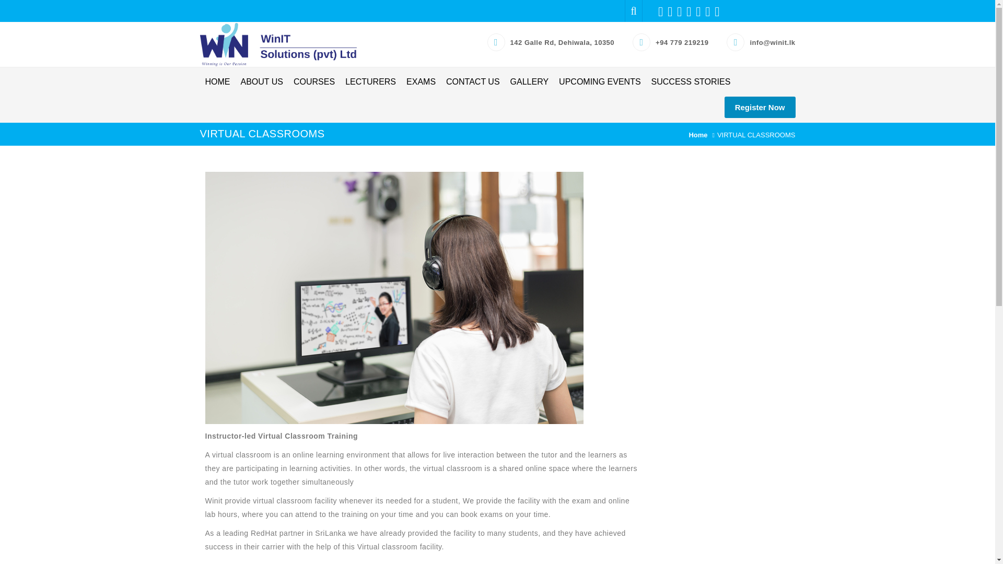  I want to click on LECTURERS, so click(370, 81).